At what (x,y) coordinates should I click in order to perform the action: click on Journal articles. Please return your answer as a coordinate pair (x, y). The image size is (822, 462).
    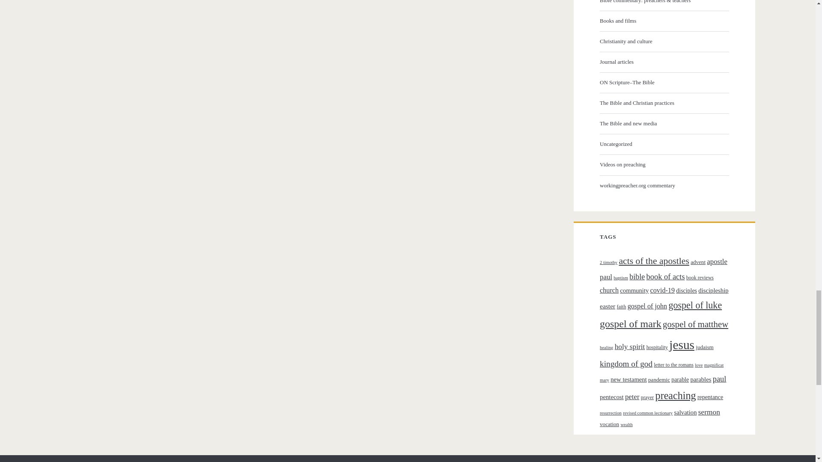
    Looking at the image, I should click on (663, 62).